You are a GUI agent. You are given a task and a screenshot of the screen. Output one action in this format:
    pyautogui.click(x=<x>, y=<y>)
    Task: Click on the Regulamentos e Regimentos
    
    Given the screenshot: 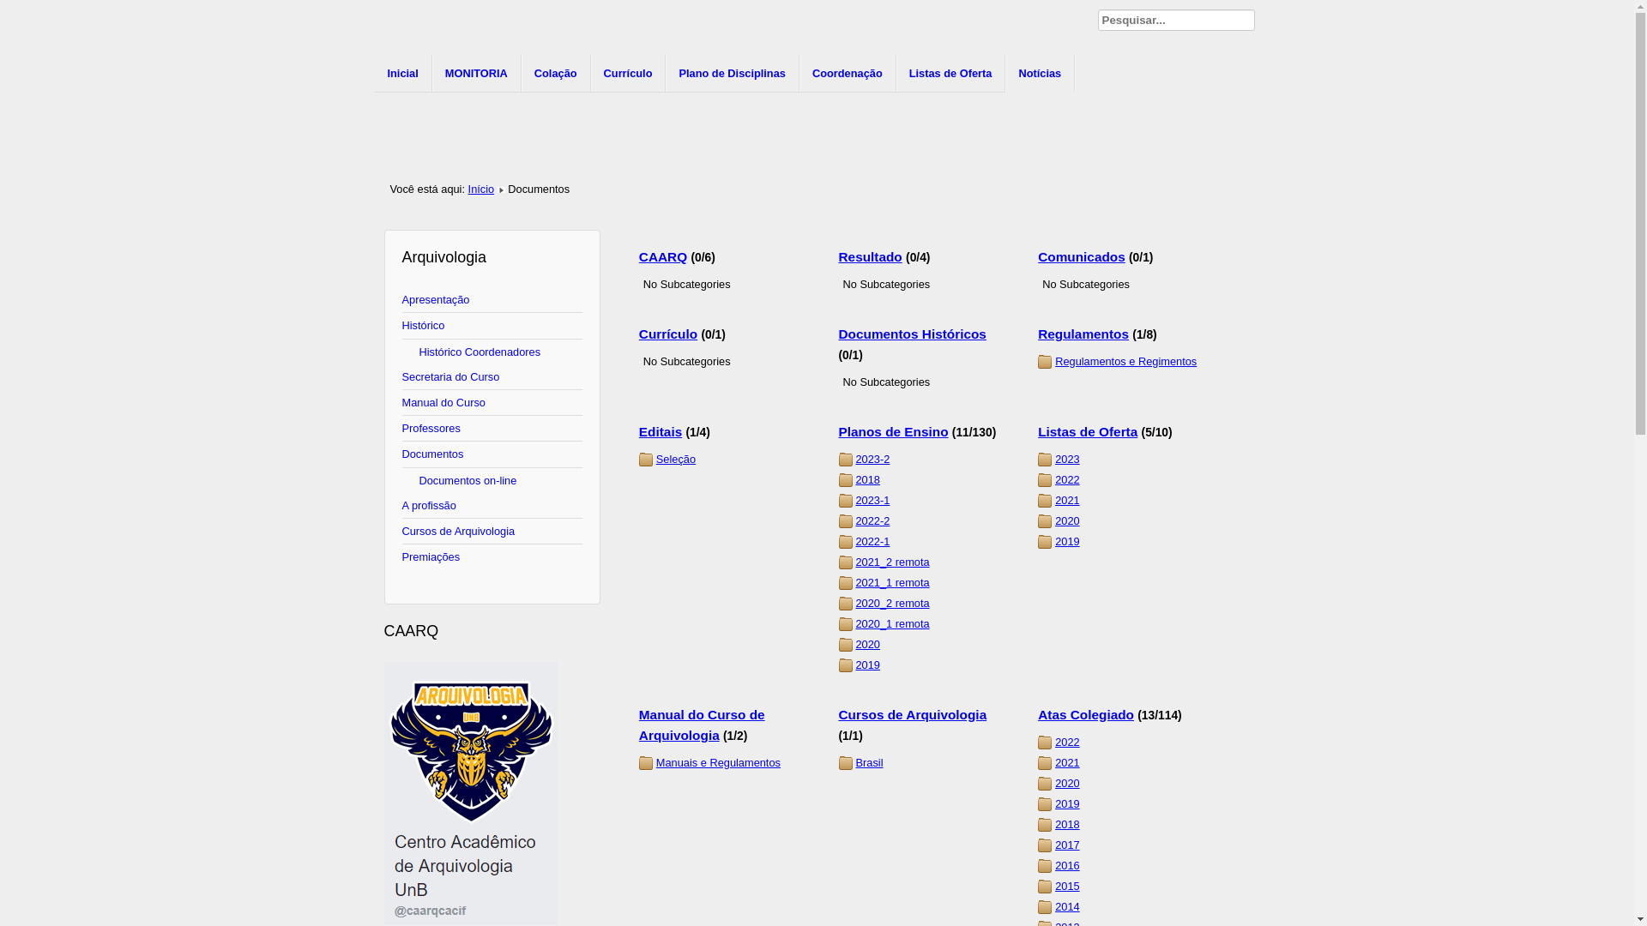 What is the action you would take?
    pyautogui.click(x=1125, y=362)
    